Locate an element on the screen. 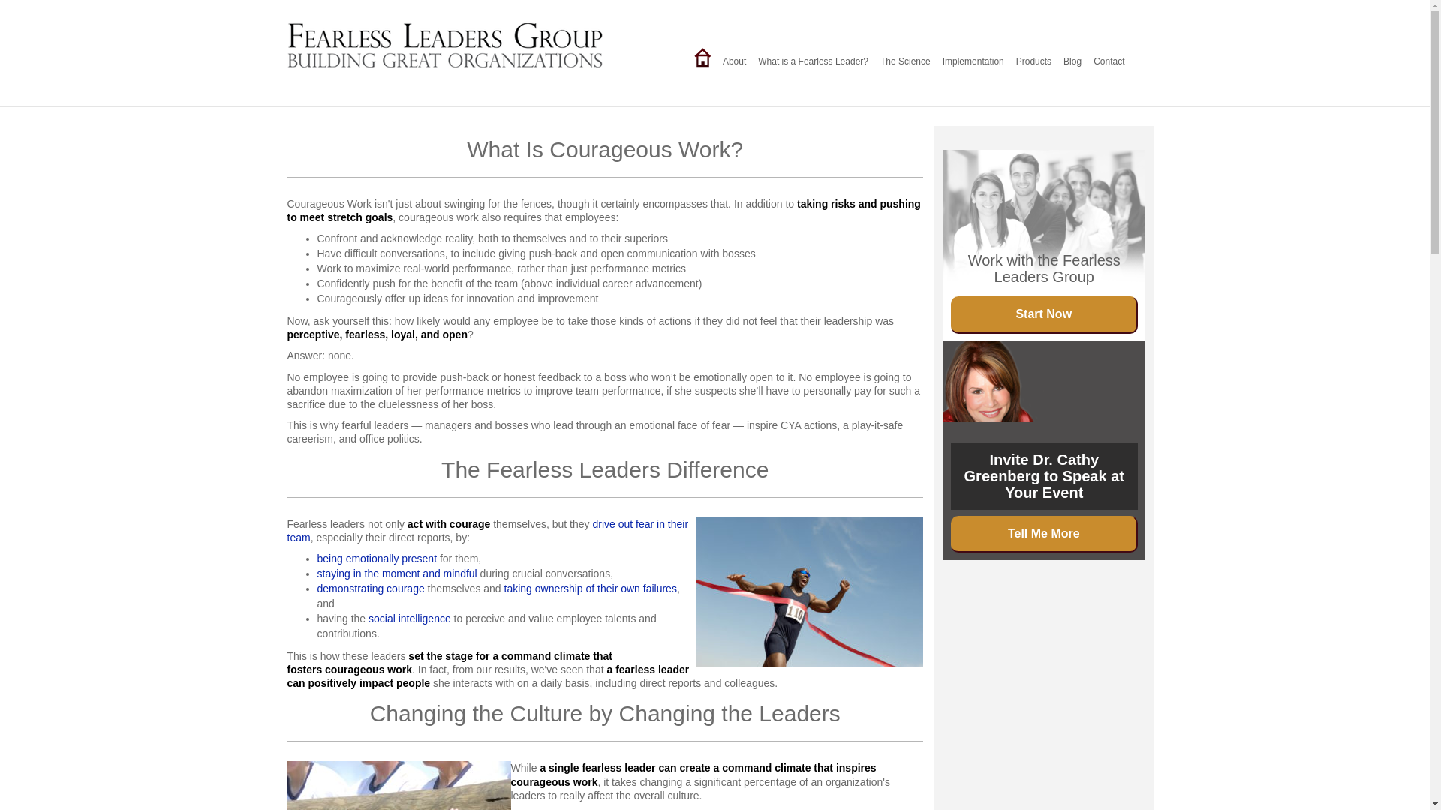 The height and width of the screenshot is (810, 1441). What is a Fearless Leader? is located at coordinates (814, 61).